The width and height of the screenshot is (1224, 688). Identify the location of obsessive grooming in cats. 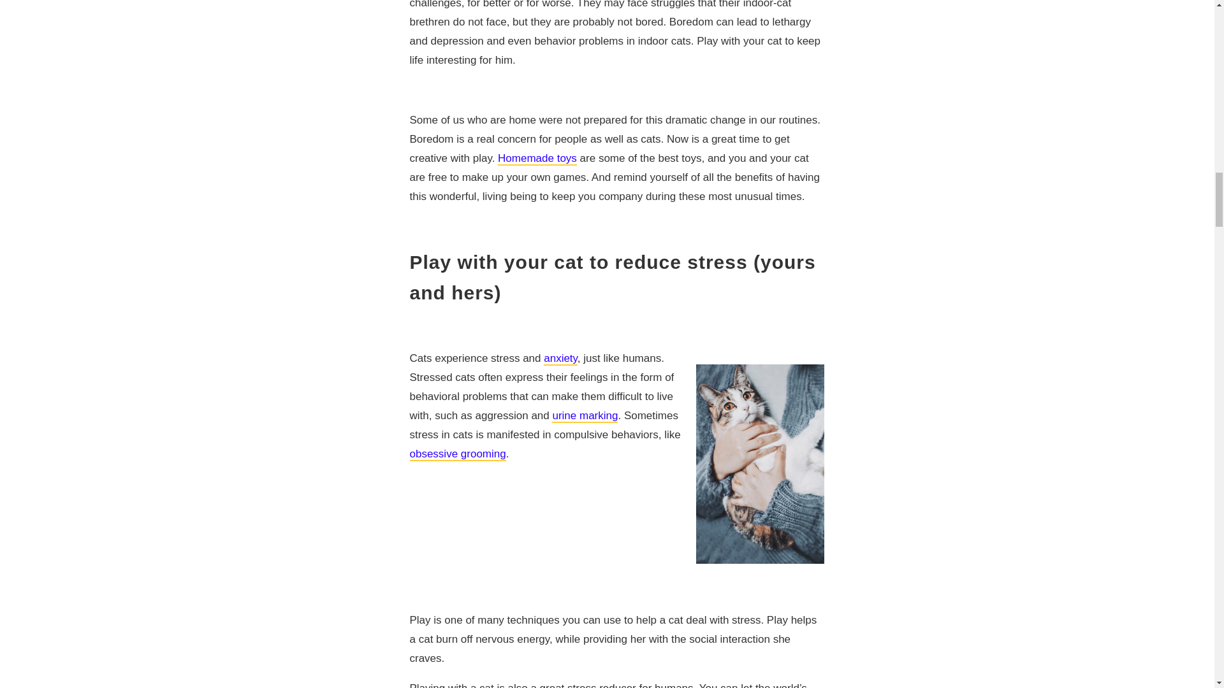
(456, 454).